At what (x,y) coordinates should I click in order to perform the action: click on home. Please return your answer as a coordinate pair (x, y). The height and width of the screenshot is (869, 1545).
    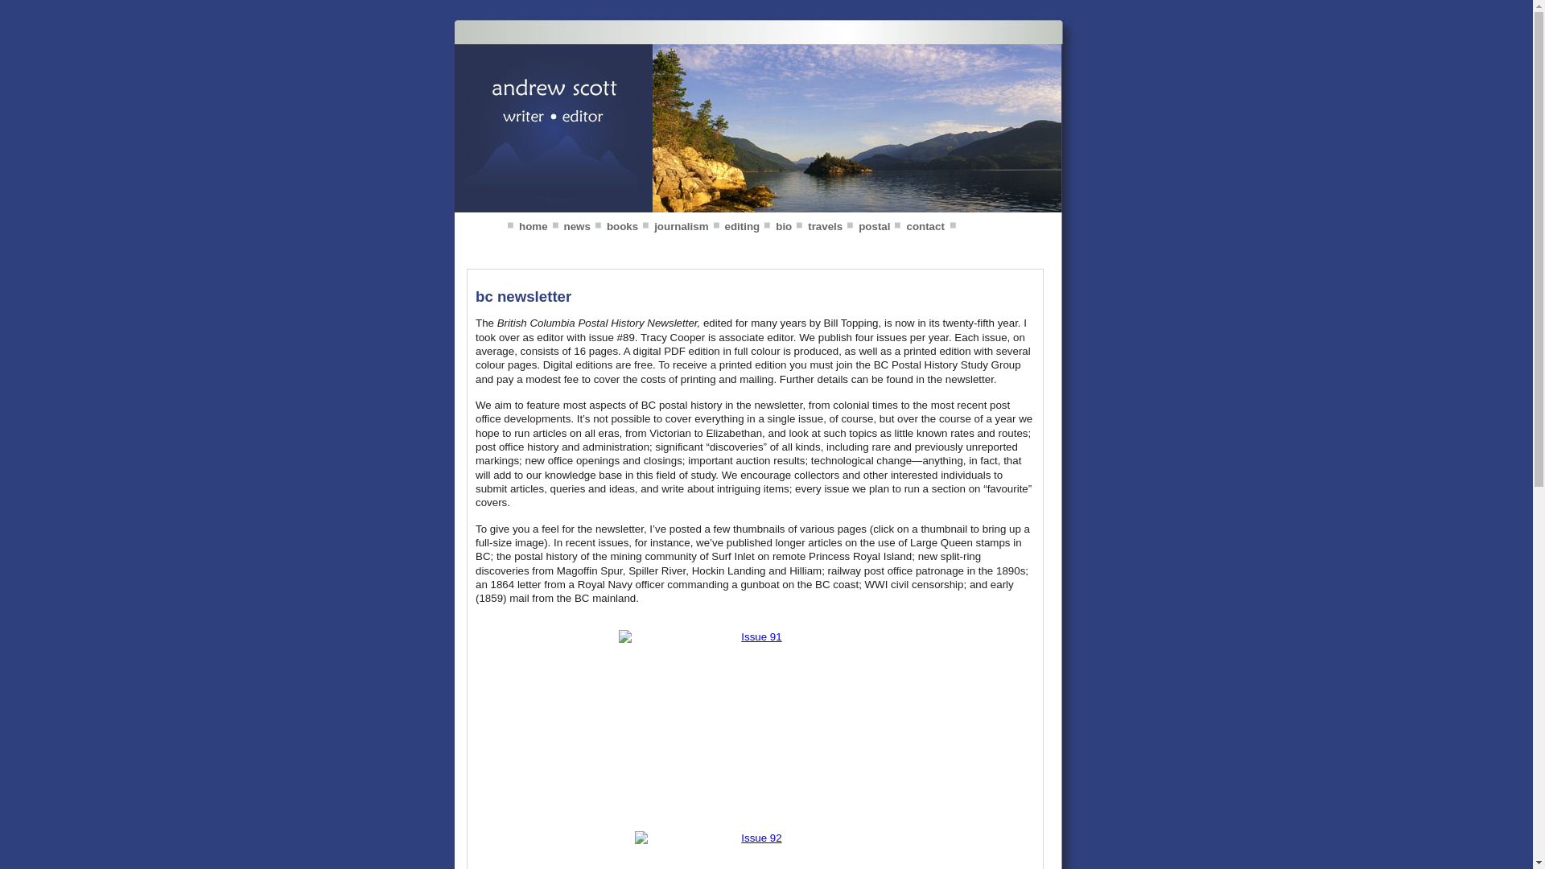
    Looking at the image, I should click on (525, 227).